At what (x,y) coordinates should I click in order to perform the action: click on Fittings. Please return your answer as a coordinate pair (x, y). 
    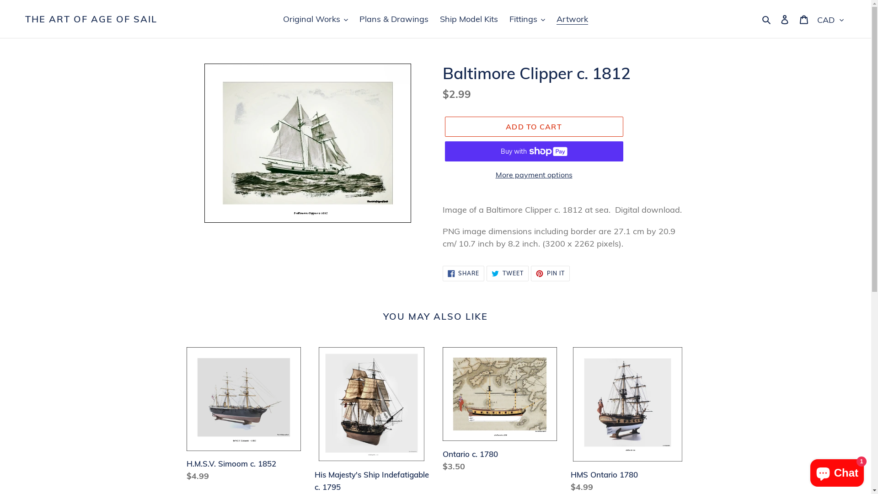
    Looking at the image, I should click on (527, 19).